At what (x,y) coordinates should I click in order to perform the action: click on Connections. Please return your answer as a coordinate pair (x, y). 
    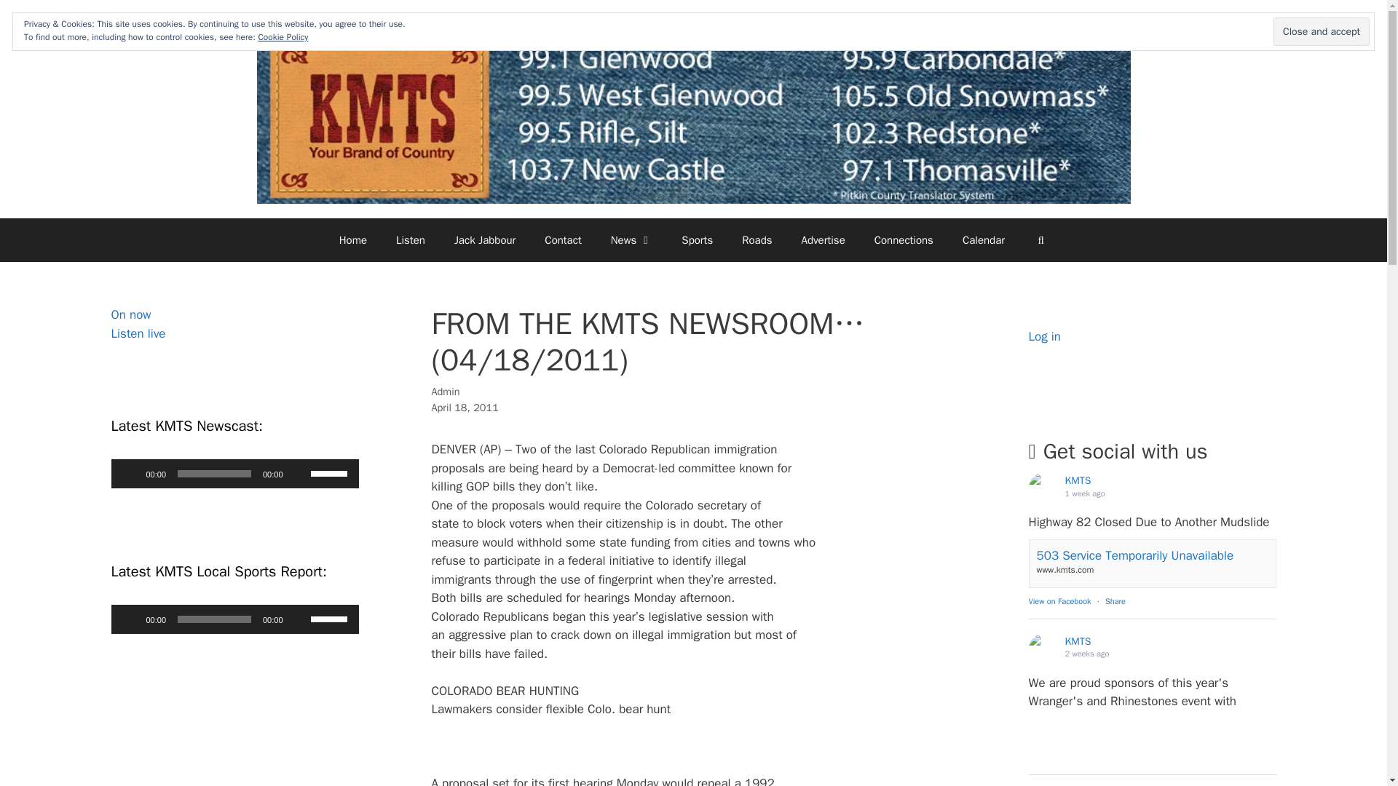
    Looking at the image, I should click on (234, 324).